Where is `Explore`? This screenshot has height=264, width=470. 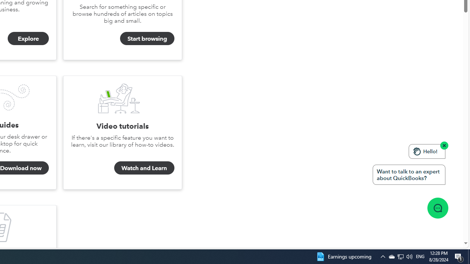 Explore is located at coordinates (28, 38).